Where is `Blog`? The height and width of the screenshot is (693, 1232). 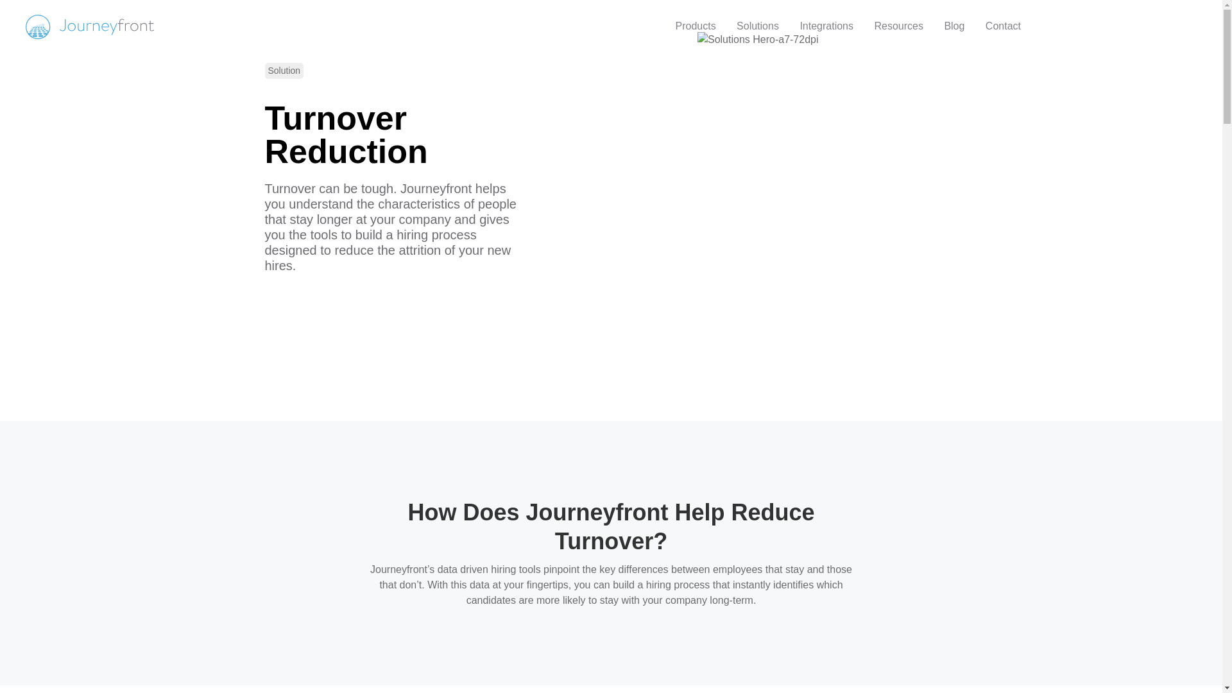
Blog is located at coordinates (954, 26).